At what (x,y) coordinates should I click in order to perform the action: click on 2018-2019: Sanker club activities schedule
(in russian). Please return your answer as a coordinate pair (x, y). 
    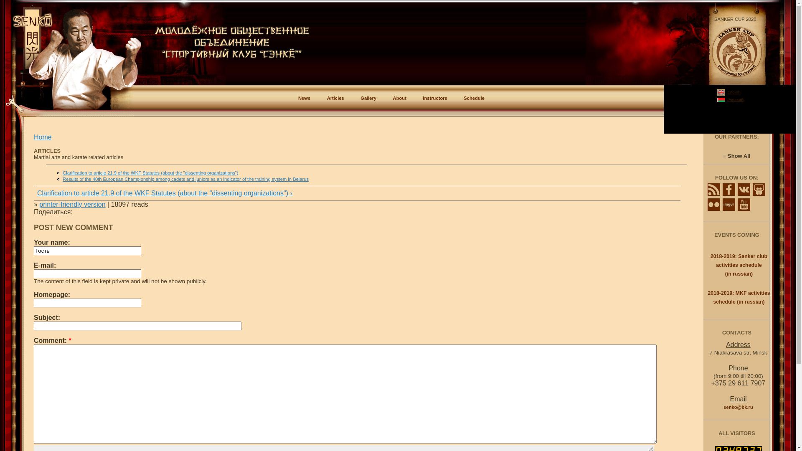
    Looking at the image, I should click on (739, 265).